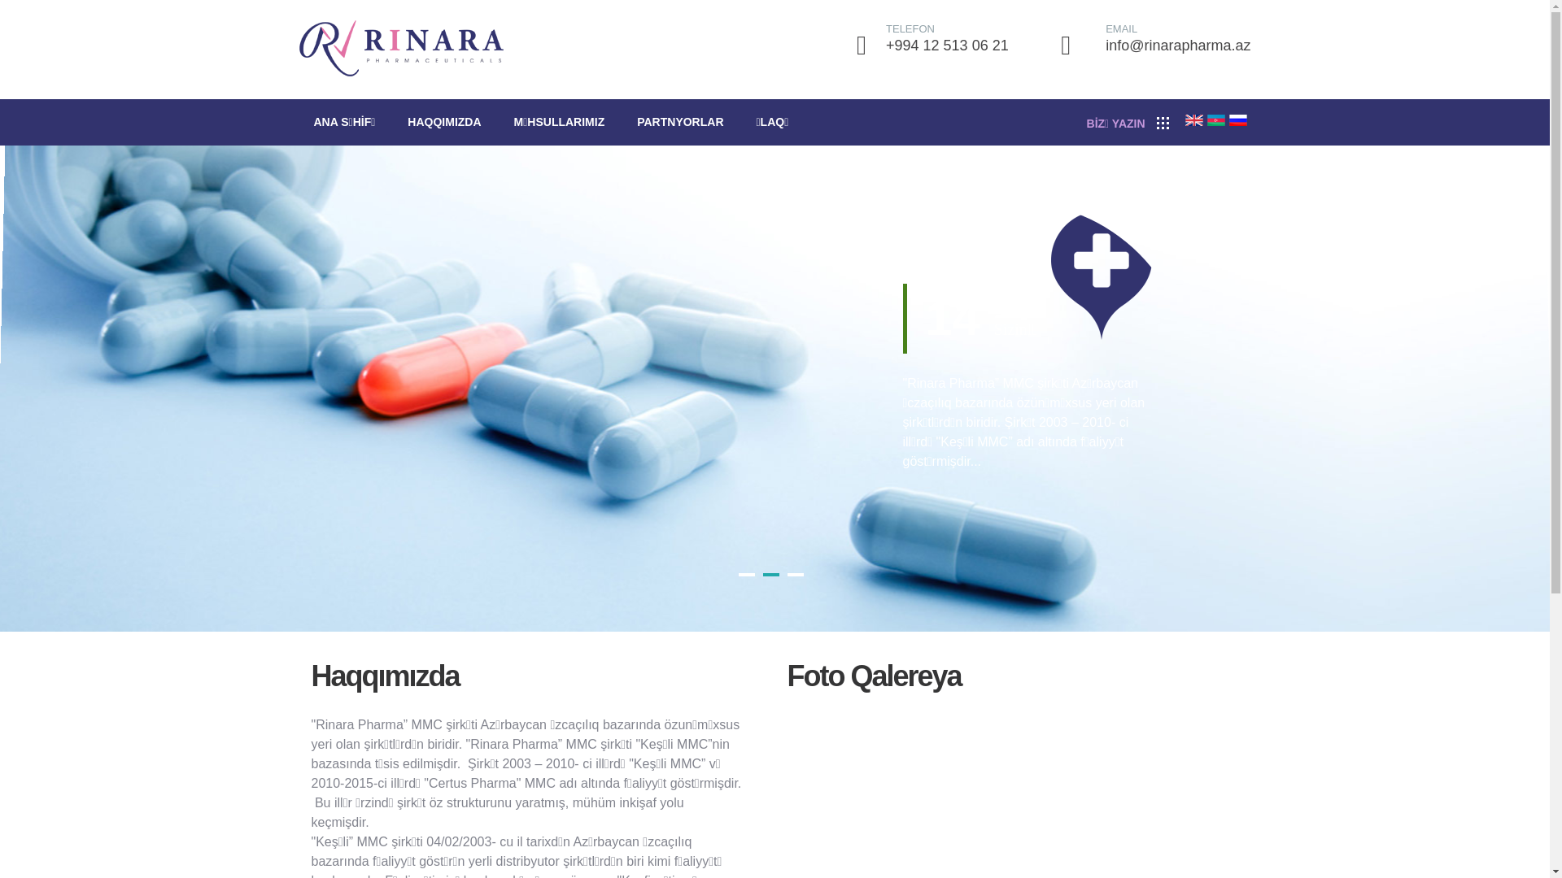  I want to click on info@rinarapharma.az, so click(1178, 46).